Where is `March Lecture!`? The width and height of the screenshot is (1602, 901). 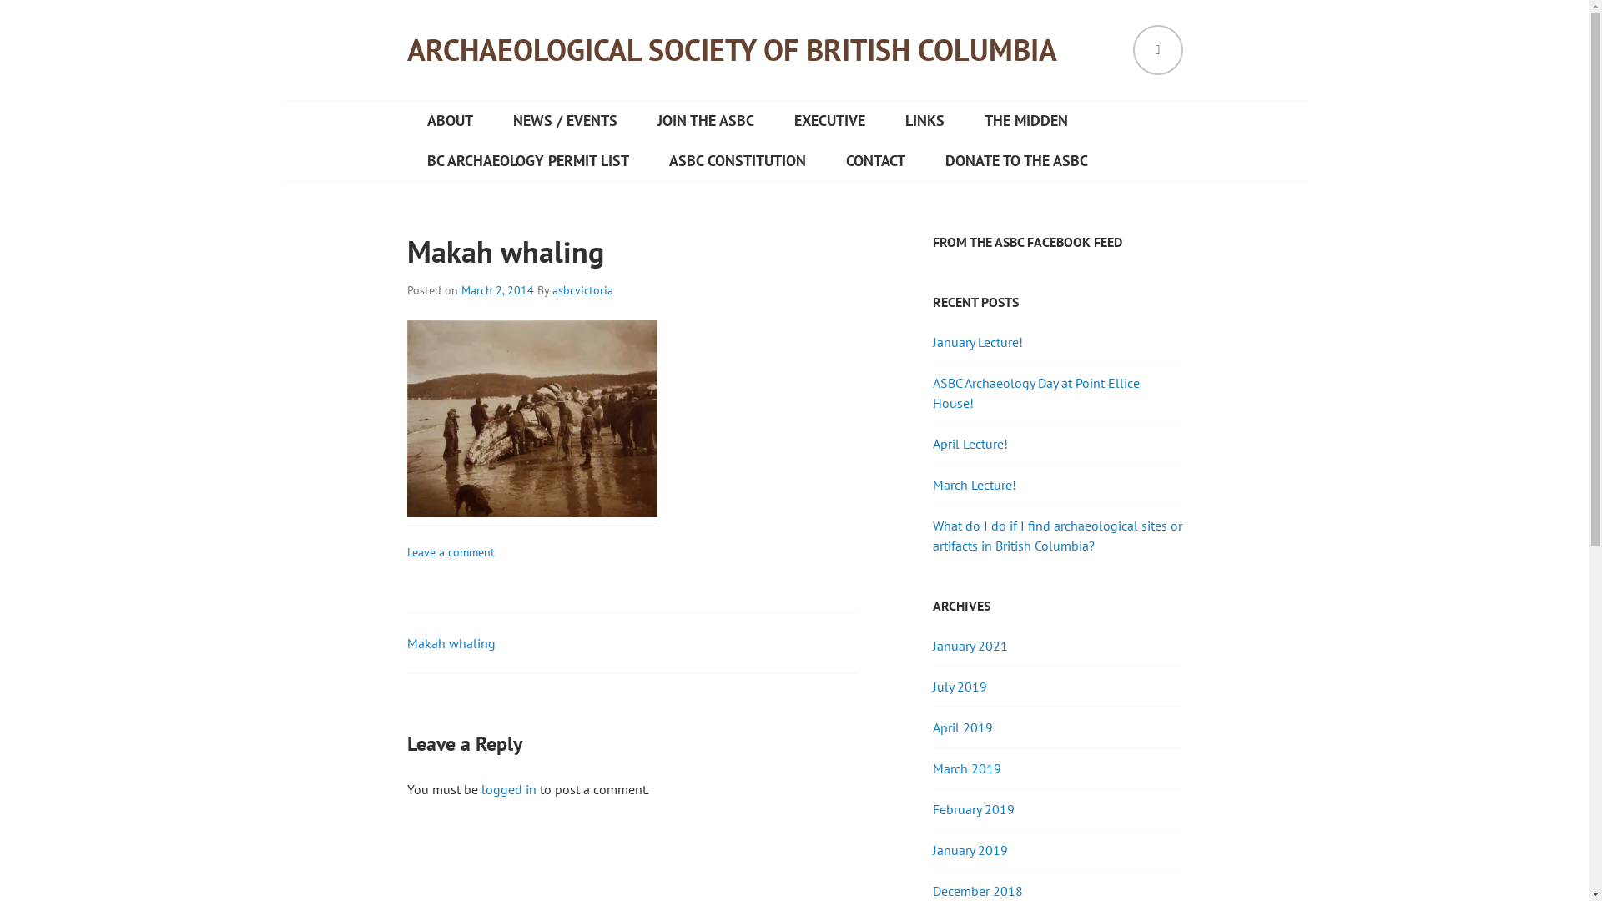 March Lecture! is located at coordinates (975, 485).